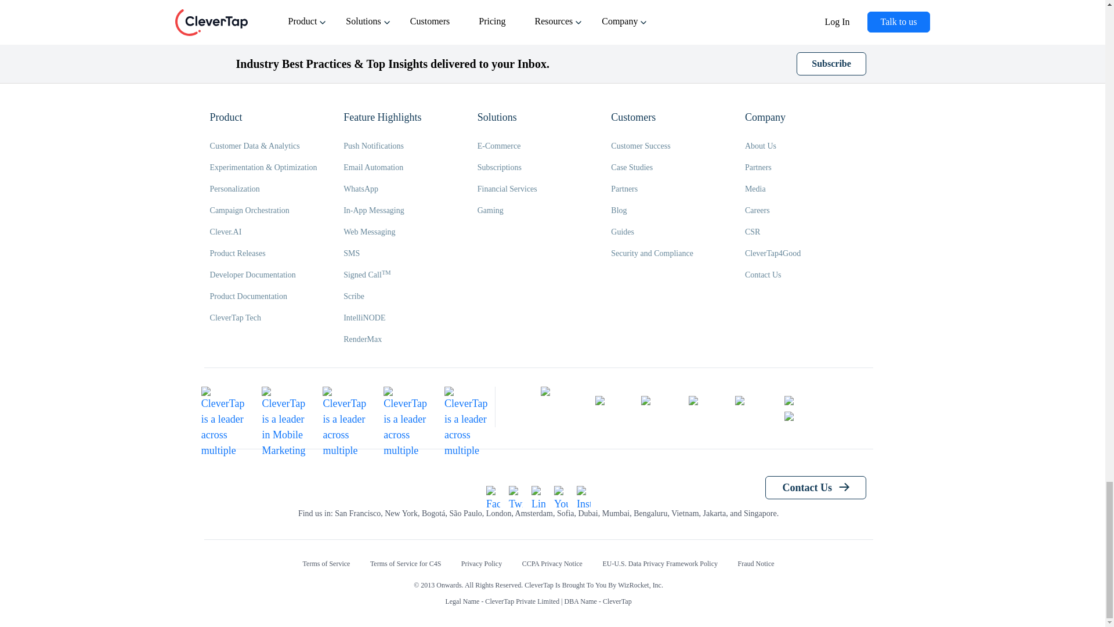 Image resolution: width=1114 pixels, height=627 pixels. Describe the element at coordinates (223, 408) in the screenshot. I see `MobileMarketing Leader Mid-Market Leader on G2` at that location.